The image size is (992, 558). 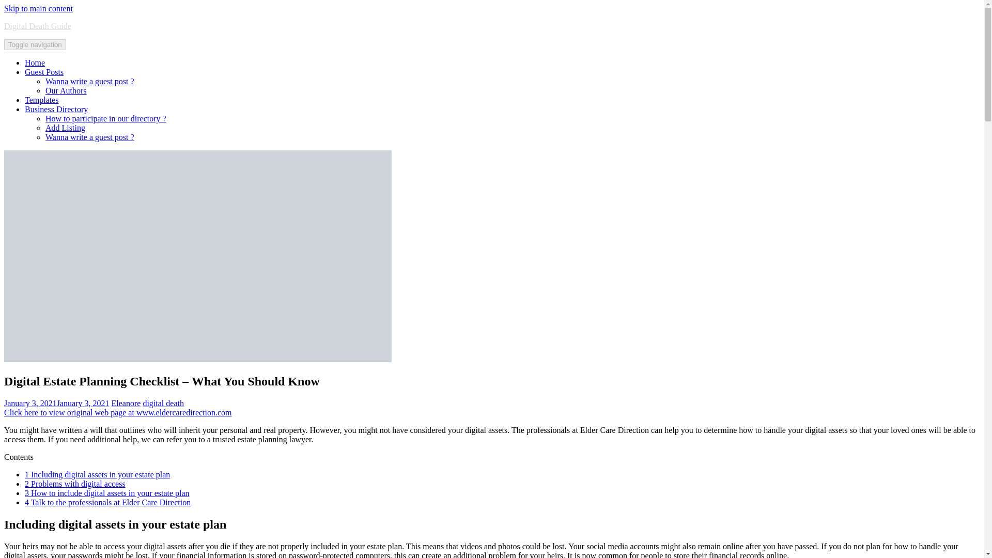 I want to click on Wanna write a guest post ?, so click(x=90, y=137).